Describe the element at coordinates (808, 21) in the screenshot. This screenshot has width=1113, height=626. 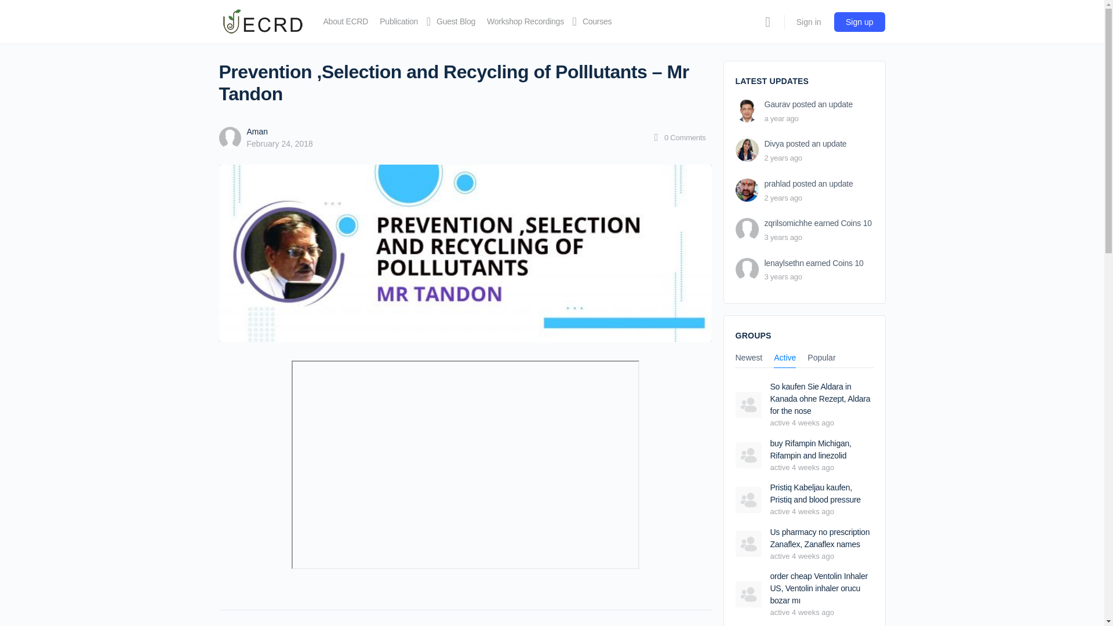
I see `Sign in` at that location.